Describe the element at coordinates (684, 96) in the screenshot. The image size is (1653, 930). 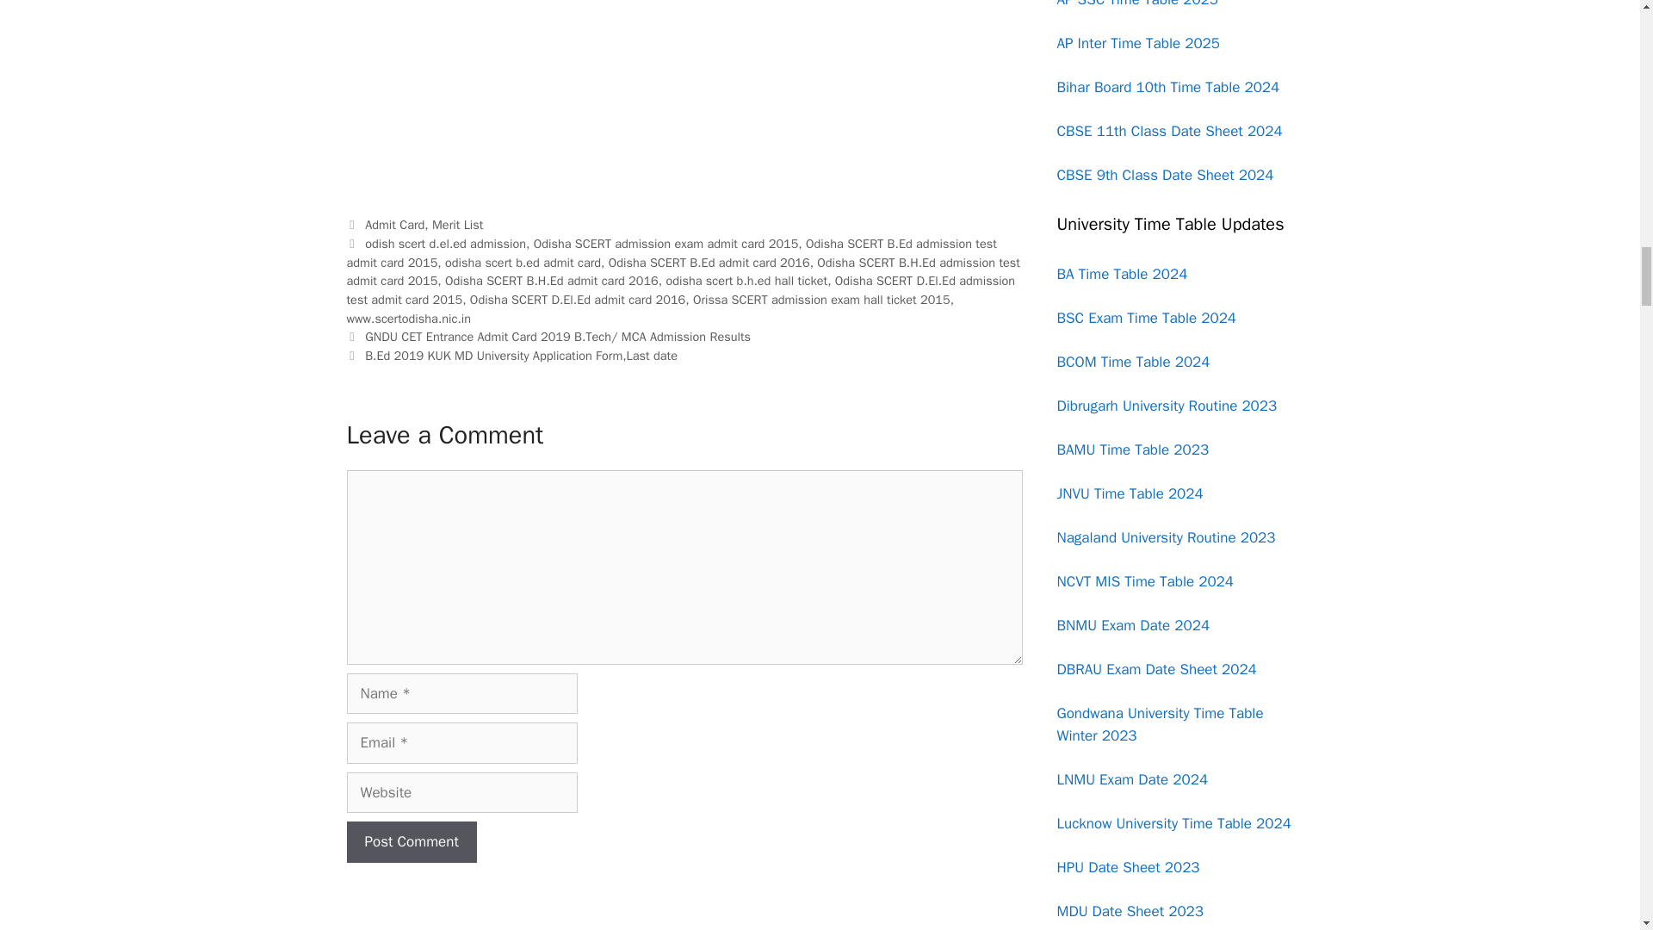
I see `Advertisement` at that location.